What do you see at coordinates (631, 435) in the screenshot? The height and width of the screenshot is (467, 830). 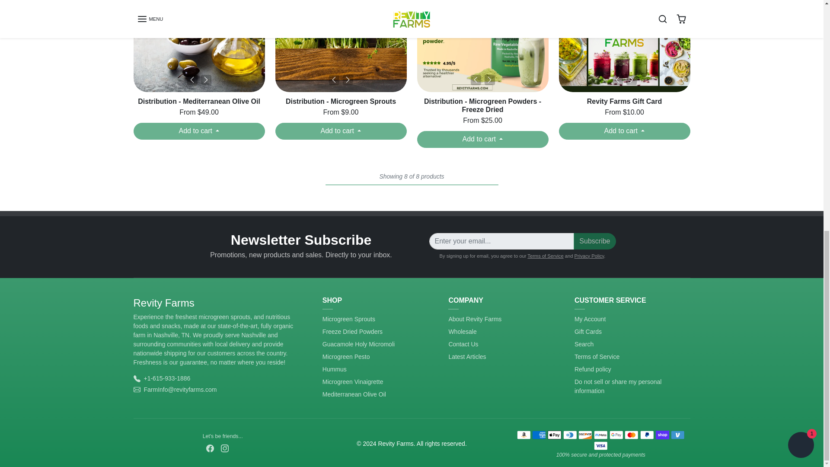 I see `Mastercard` at bounding box center [631, 435].